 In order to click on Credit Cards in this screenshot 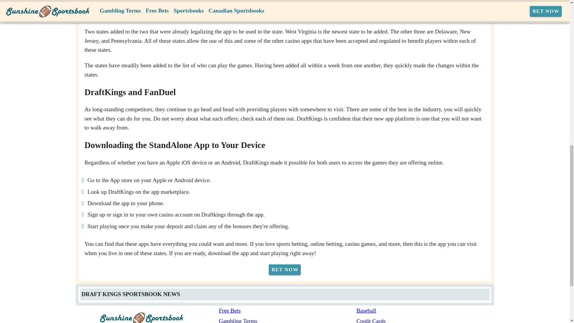, I will do `click(425, 320)`.